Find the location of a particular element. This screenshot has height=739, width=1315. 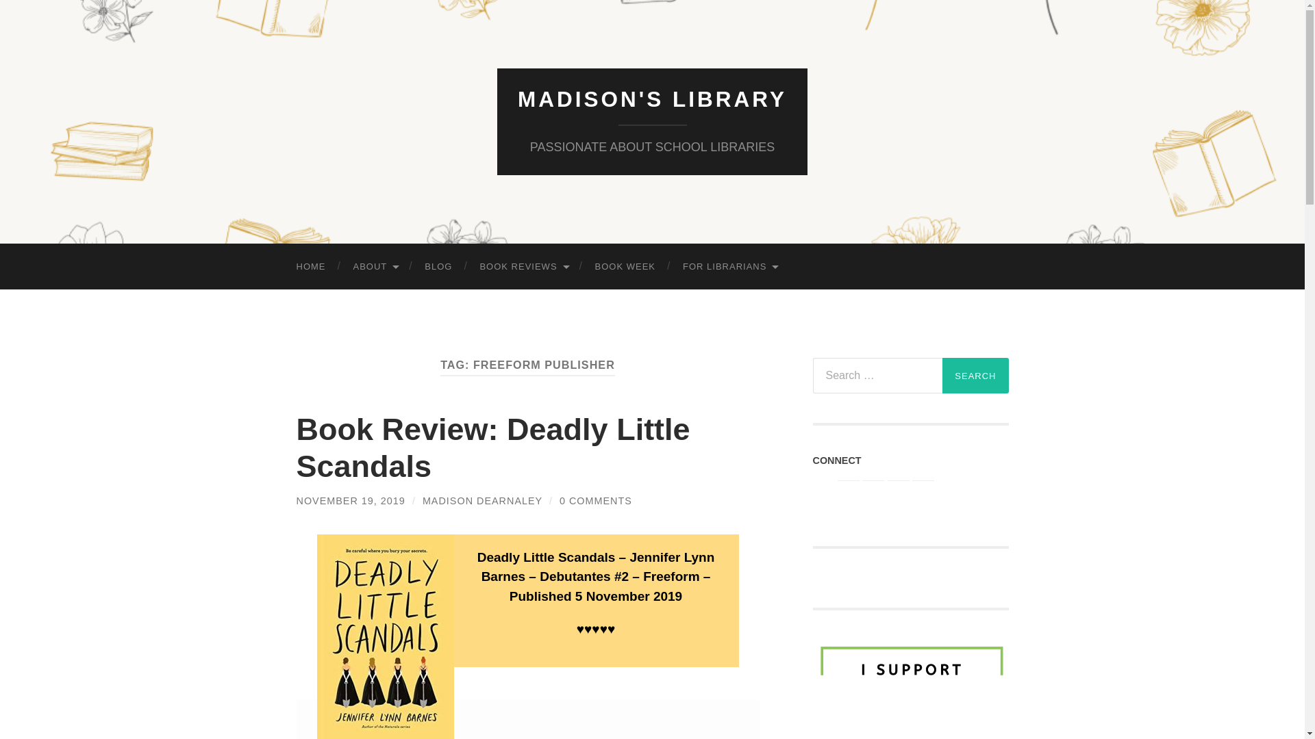

BLOG is located at coordinates (438, 267).